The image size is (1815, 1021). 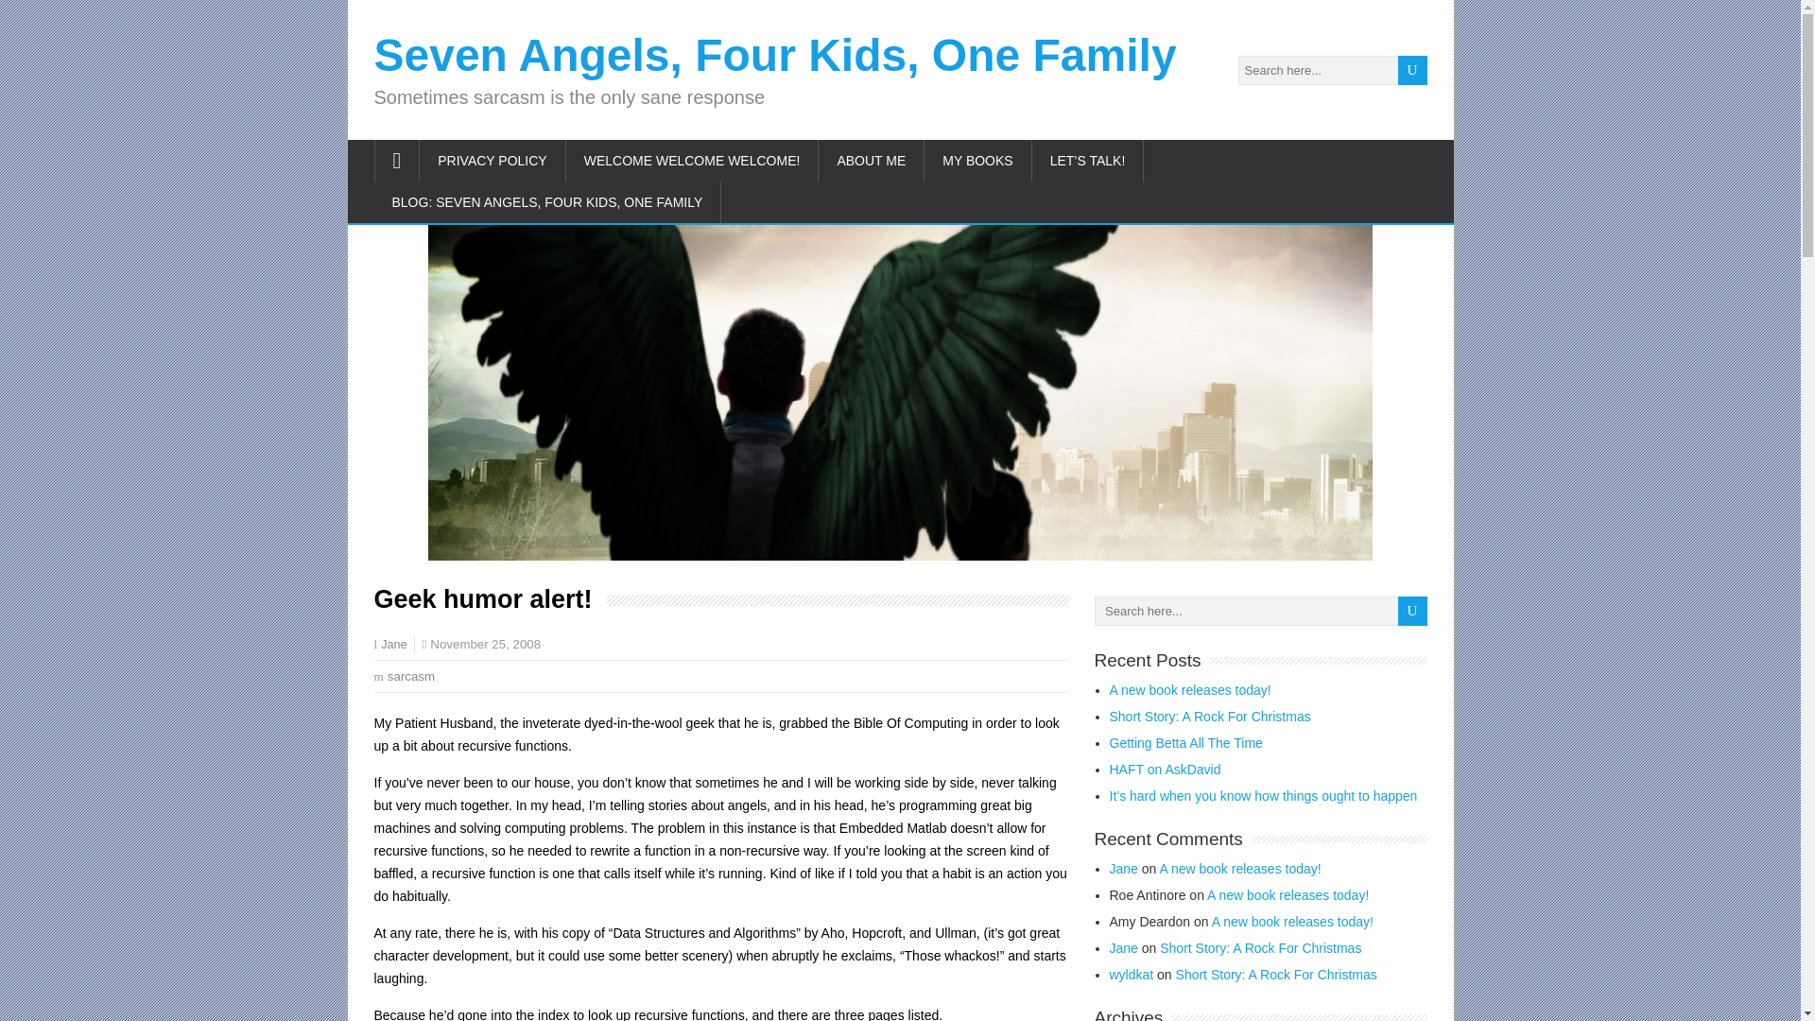 I want to click on HAFT on AskDavid, so click(x=1165, y=769).